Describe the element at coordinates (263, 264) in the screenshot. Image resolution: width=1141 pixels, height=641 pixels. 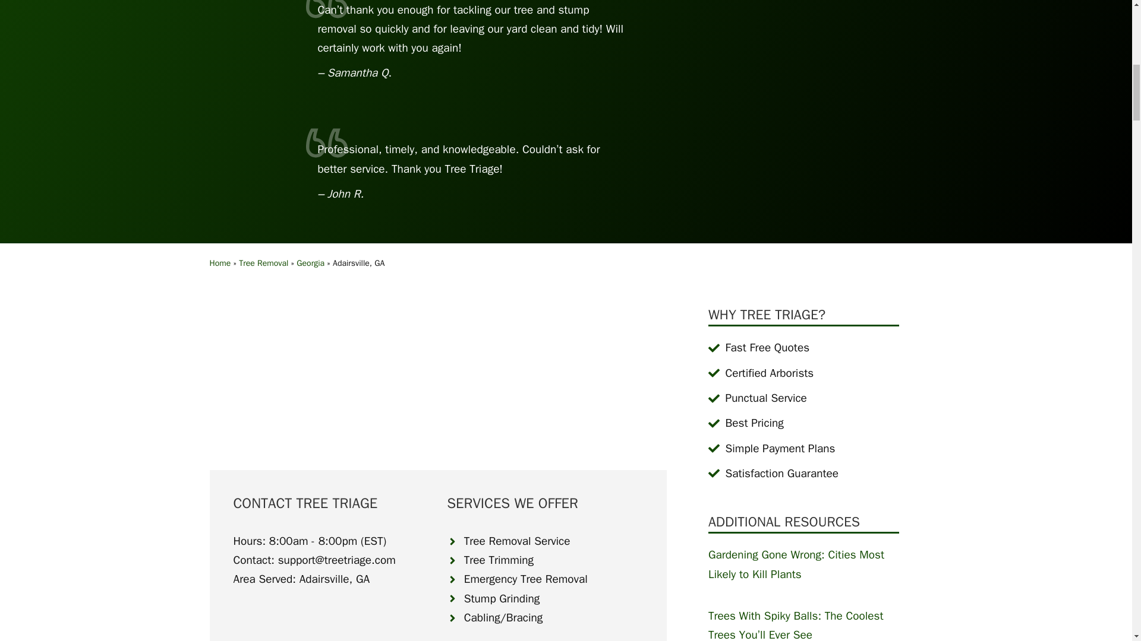
I see `Tree Removal` at that location.